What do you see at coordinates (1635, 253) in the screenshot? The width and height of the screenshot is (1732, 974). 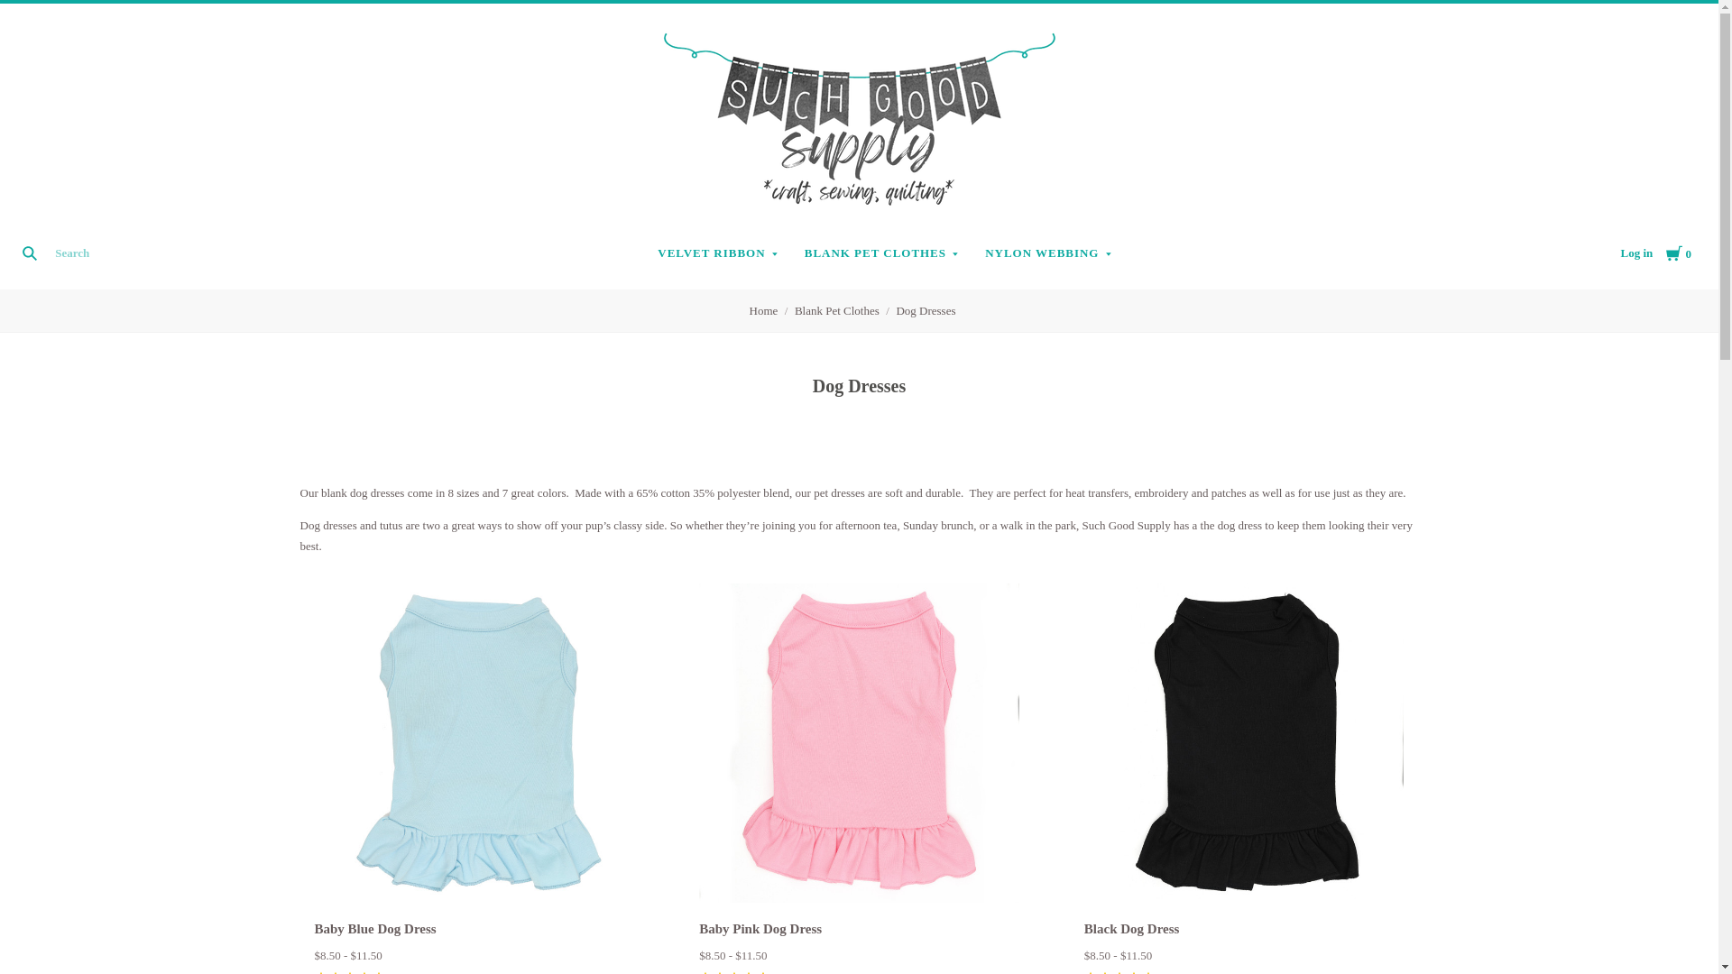 I see `BLANK PET CLOTHES` at bounding box center [1635, 253].